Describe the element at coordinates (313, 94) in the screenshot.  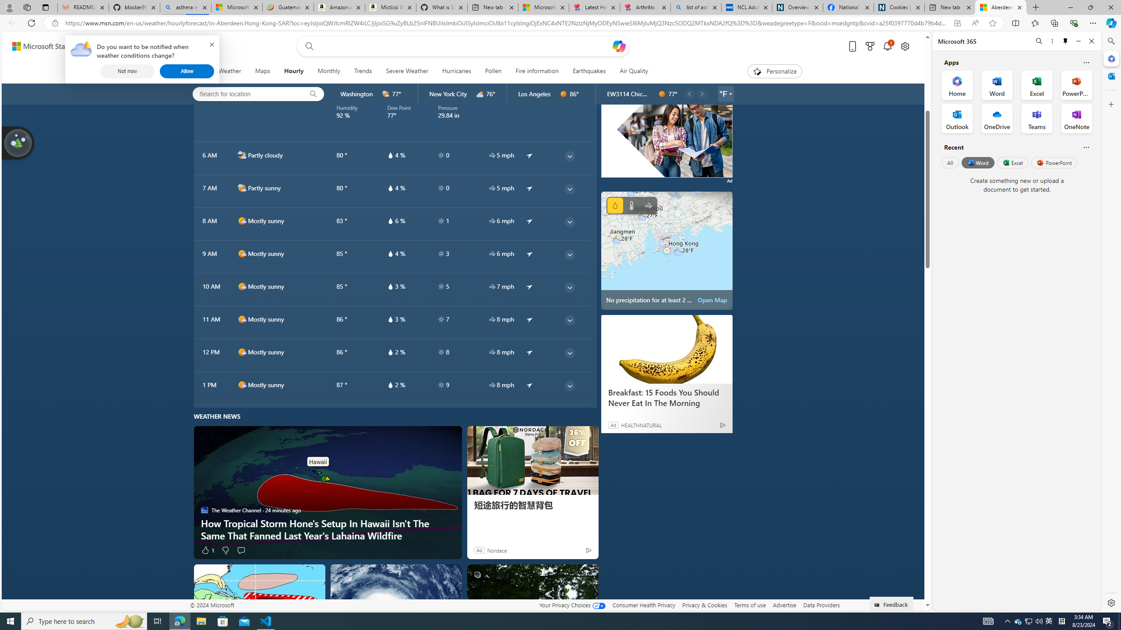
I see `locationBar/search` at that location.